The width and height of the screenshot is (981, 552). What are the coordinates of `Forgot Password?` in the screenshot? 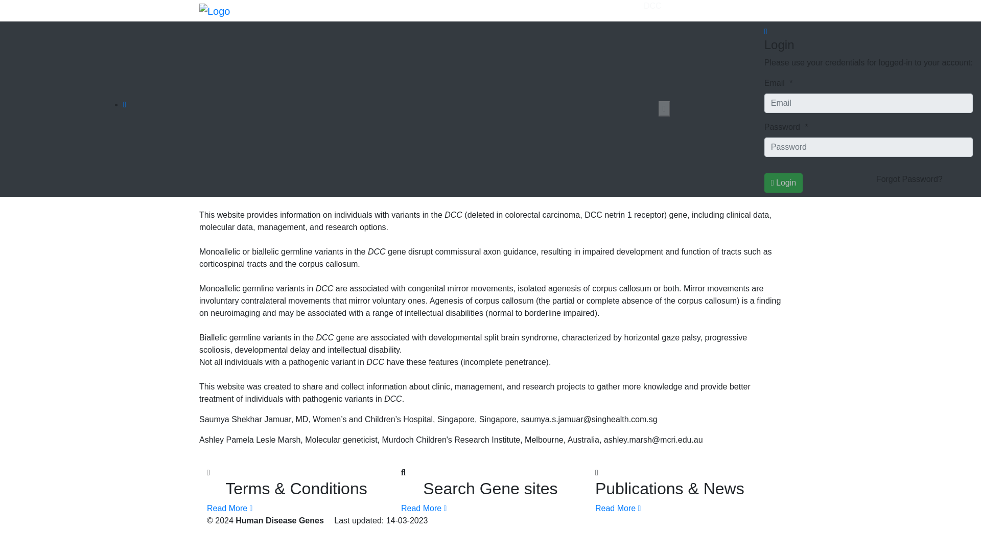 It's located at (909, 179).